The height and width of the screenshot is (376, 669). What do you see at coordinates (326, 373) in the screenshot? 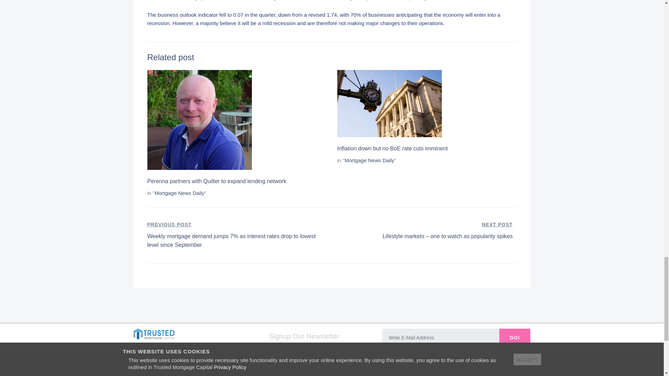
I see `REFINANCE` at bounding box center [326, 373].